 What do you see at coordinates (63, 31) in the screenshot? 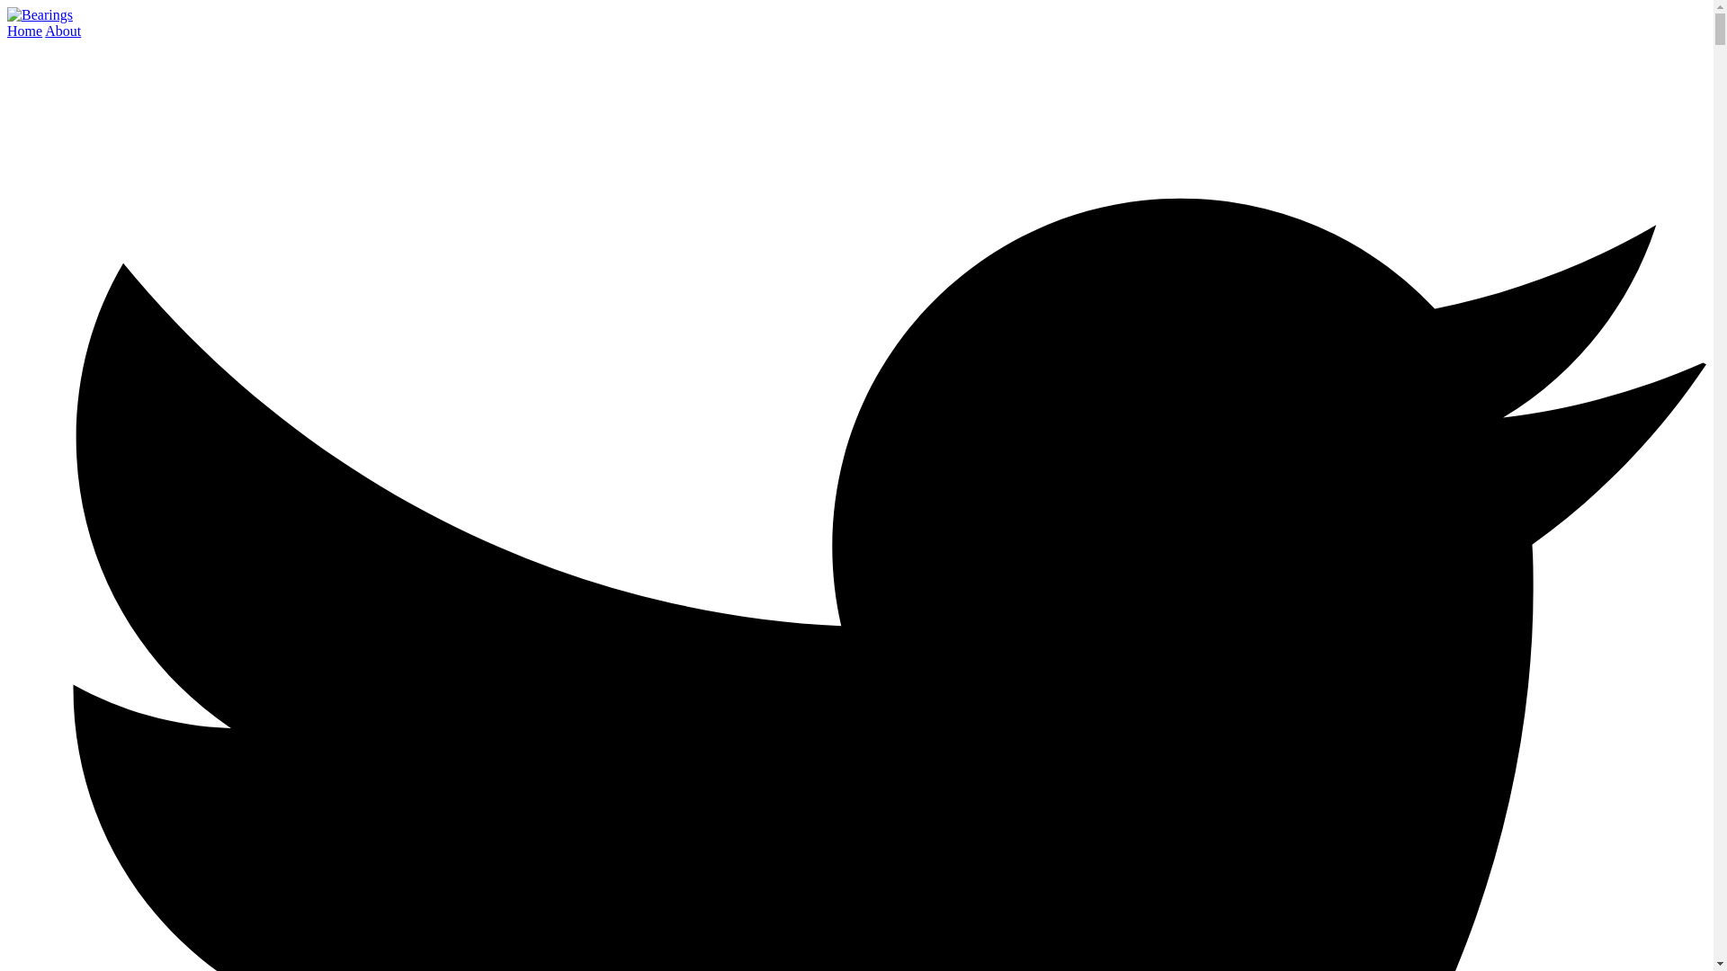
I see `About` at bounding box center [63, 31].